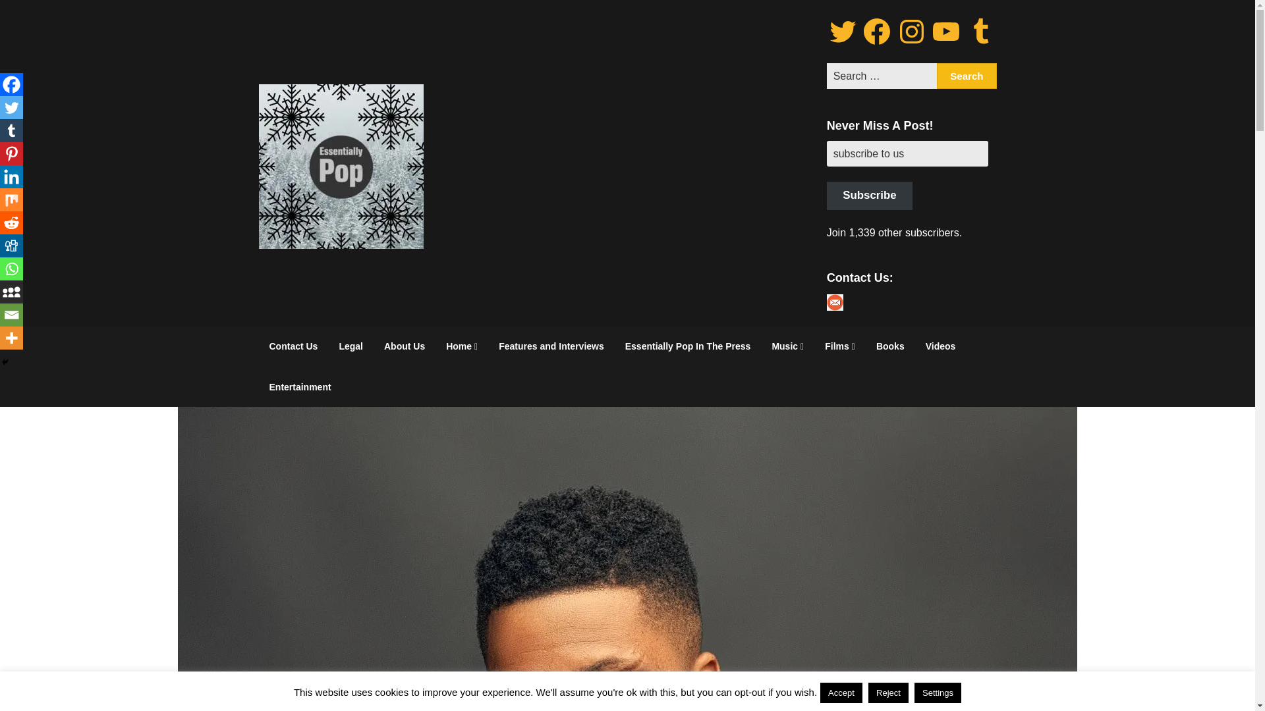  What do you see at coordinates (461, 346) in the screenshot?
I see `Home` at bounding box center [461, 346].